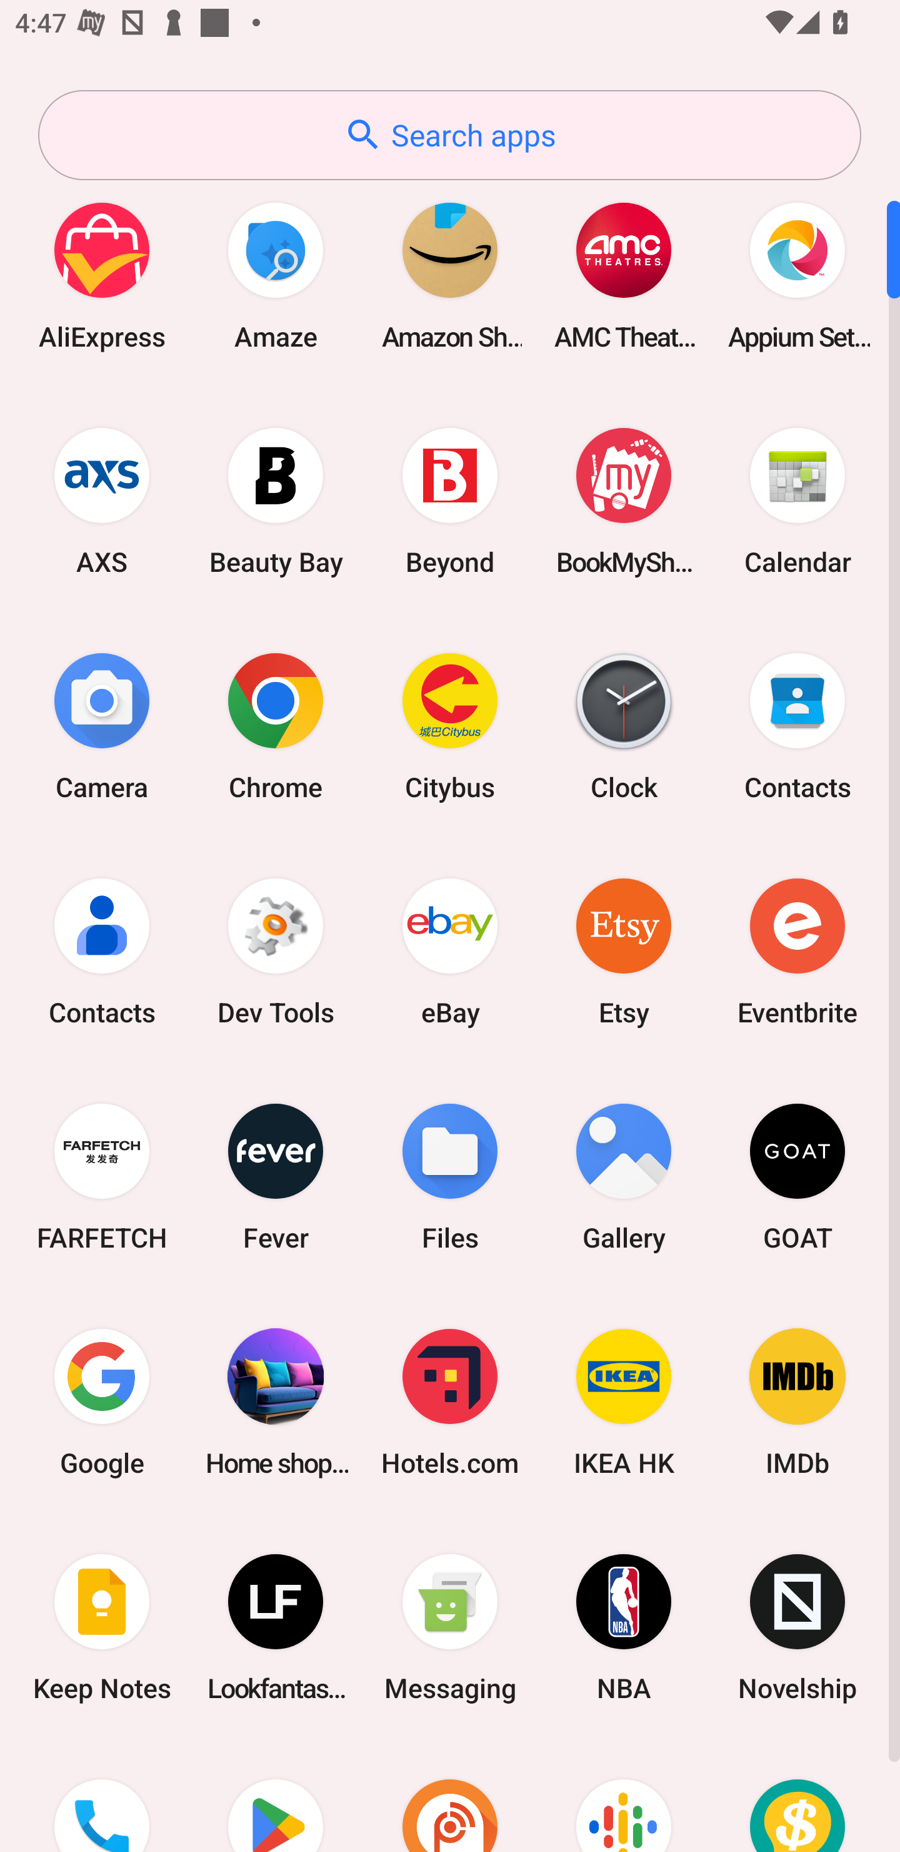 The height and width of the screenshot is (1852, 900). Describe the element at coordinates (102, 275) in the screenshot. I see `AliExpress` at that location.